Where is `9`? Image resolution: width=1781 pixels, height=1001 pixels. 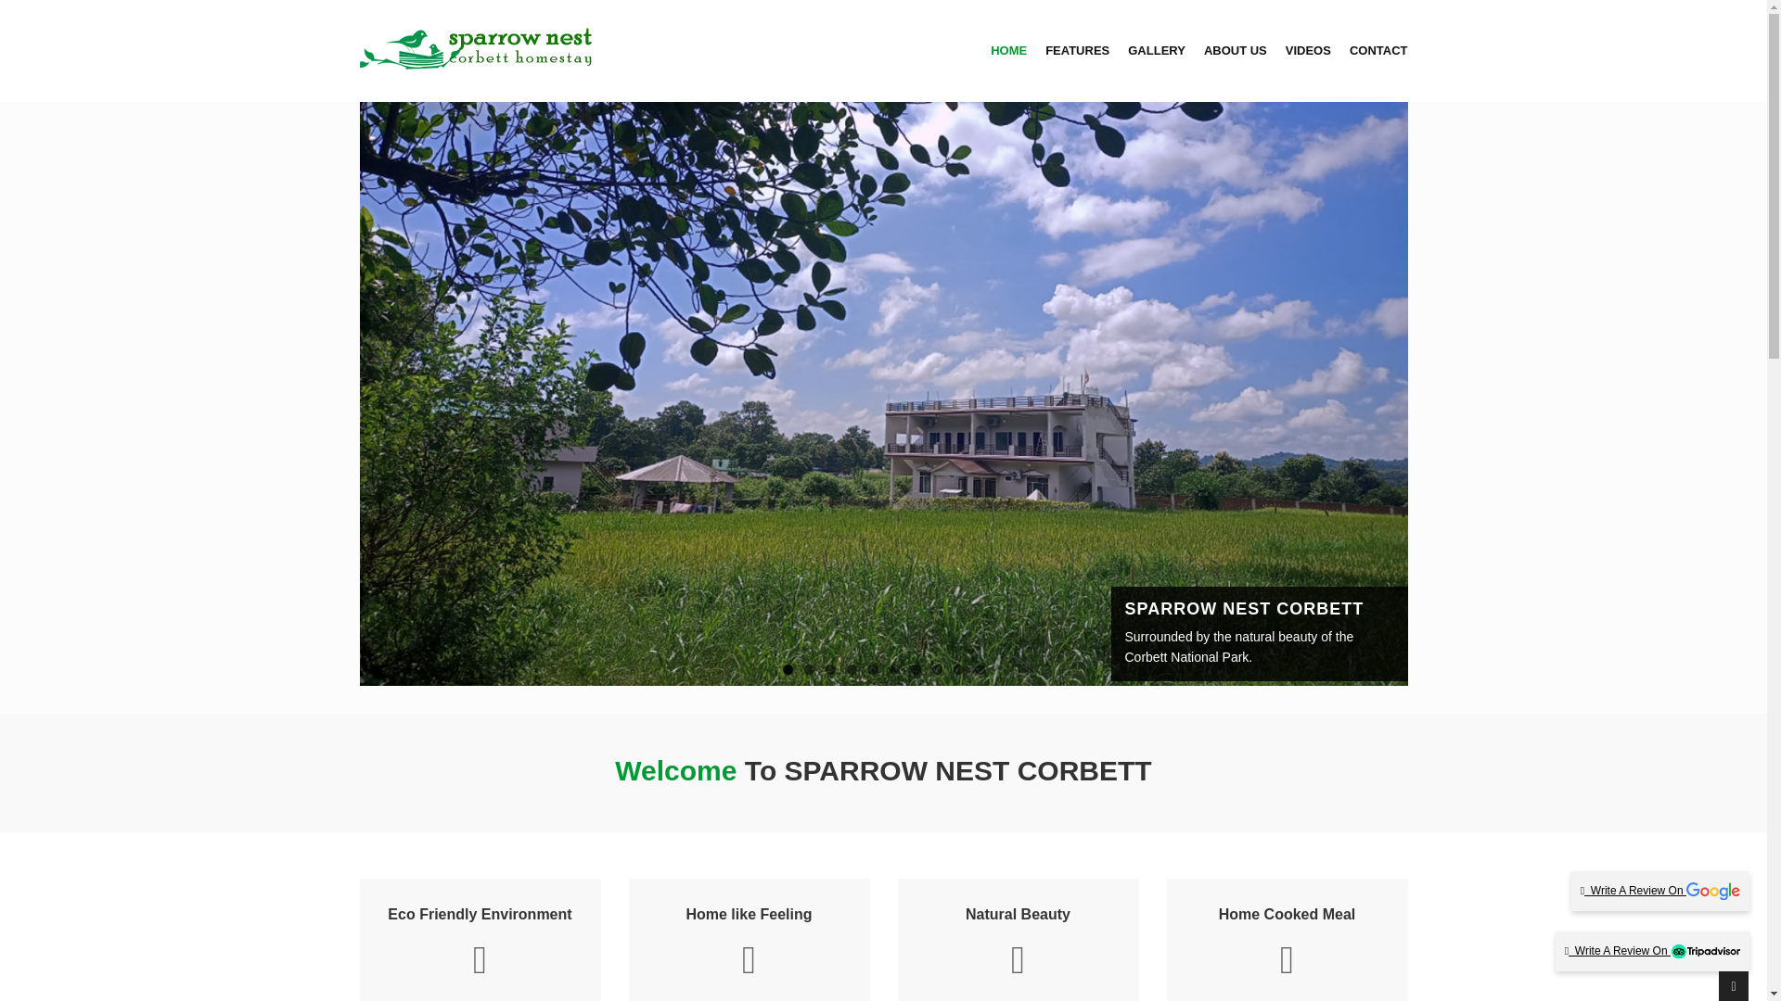 9 is located at coordinates (957, 669).